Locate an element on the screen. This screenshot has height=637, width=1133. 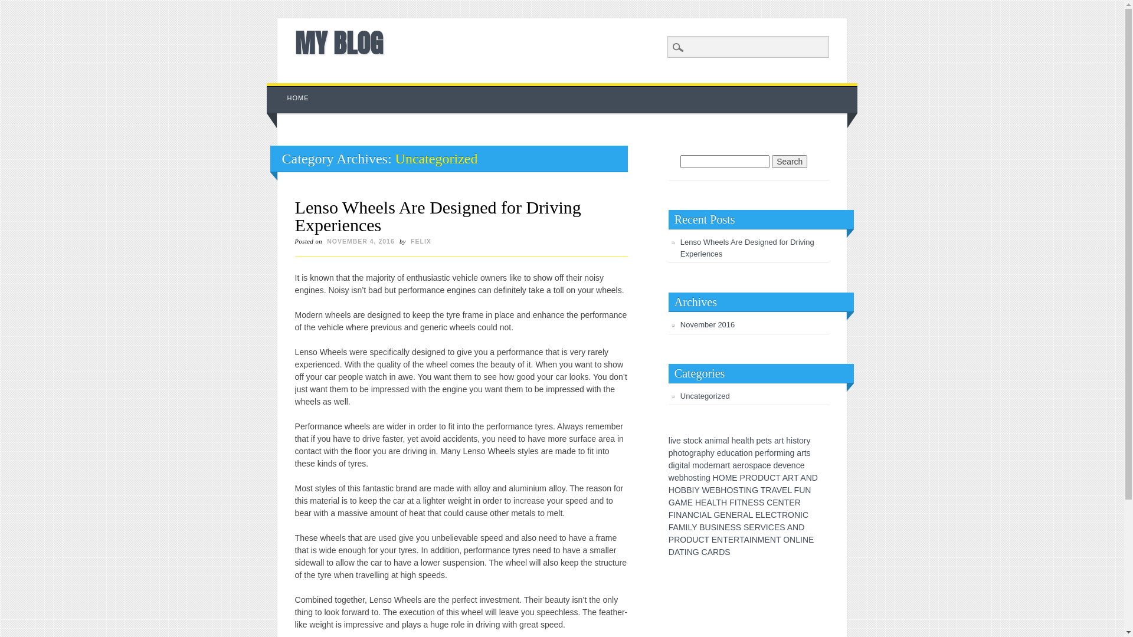
A is located at coordinates (790, 527).